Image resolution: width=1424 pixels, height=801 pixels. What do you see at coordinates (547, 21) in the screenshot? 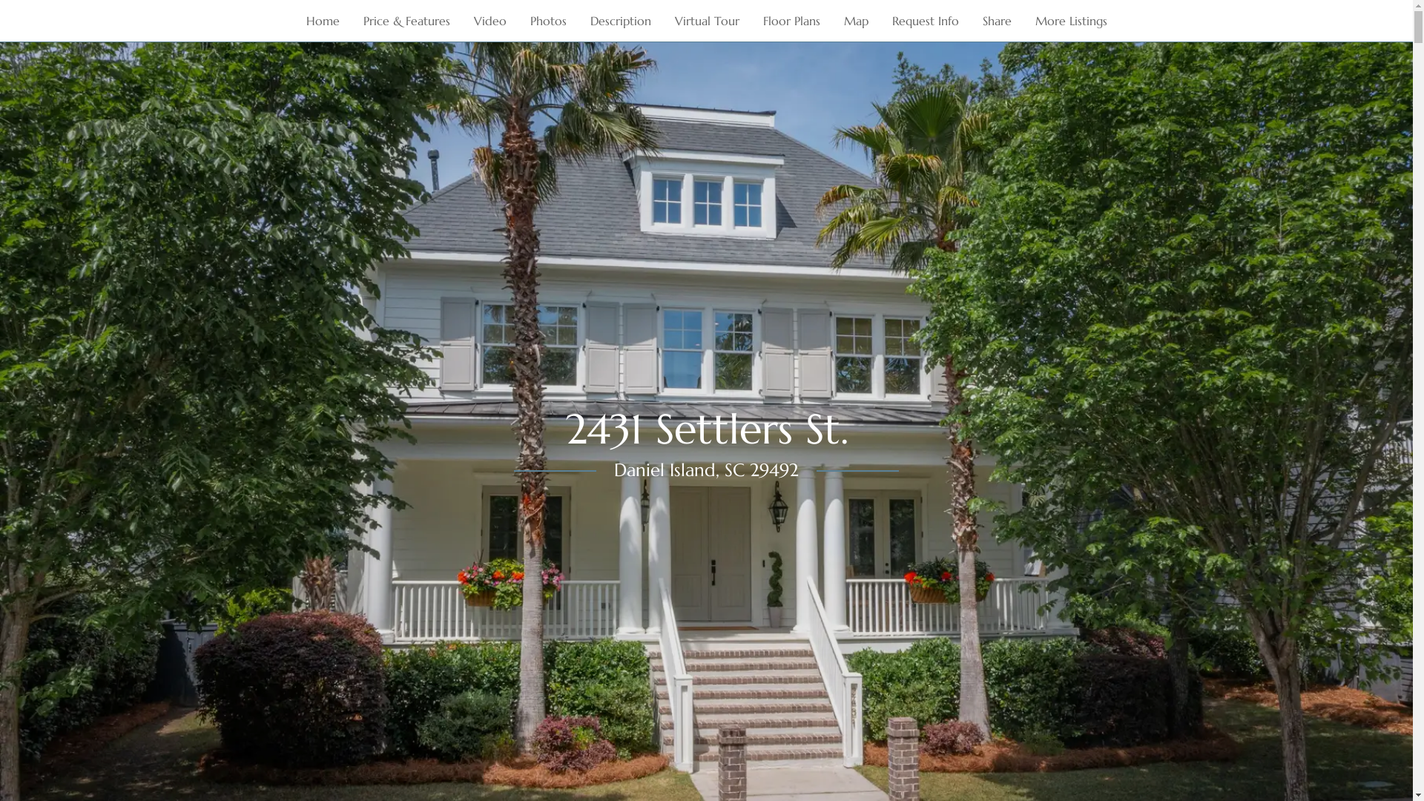
I see `Photos` at bounding box center [547, 21].